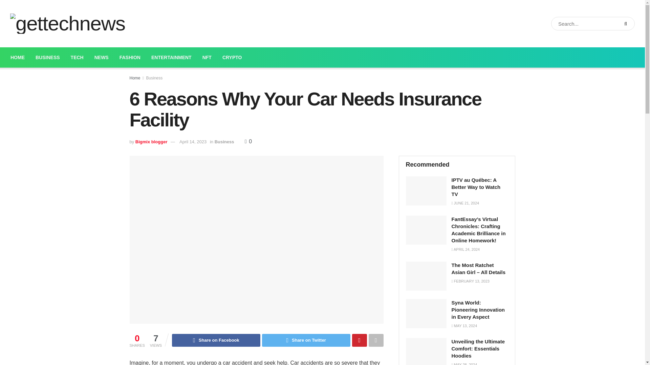 Image resolution: width=650 pixels, height=365 pixels. Describe the element at coordinates (135, 78) in the screenshot. I see `Home` at that location.